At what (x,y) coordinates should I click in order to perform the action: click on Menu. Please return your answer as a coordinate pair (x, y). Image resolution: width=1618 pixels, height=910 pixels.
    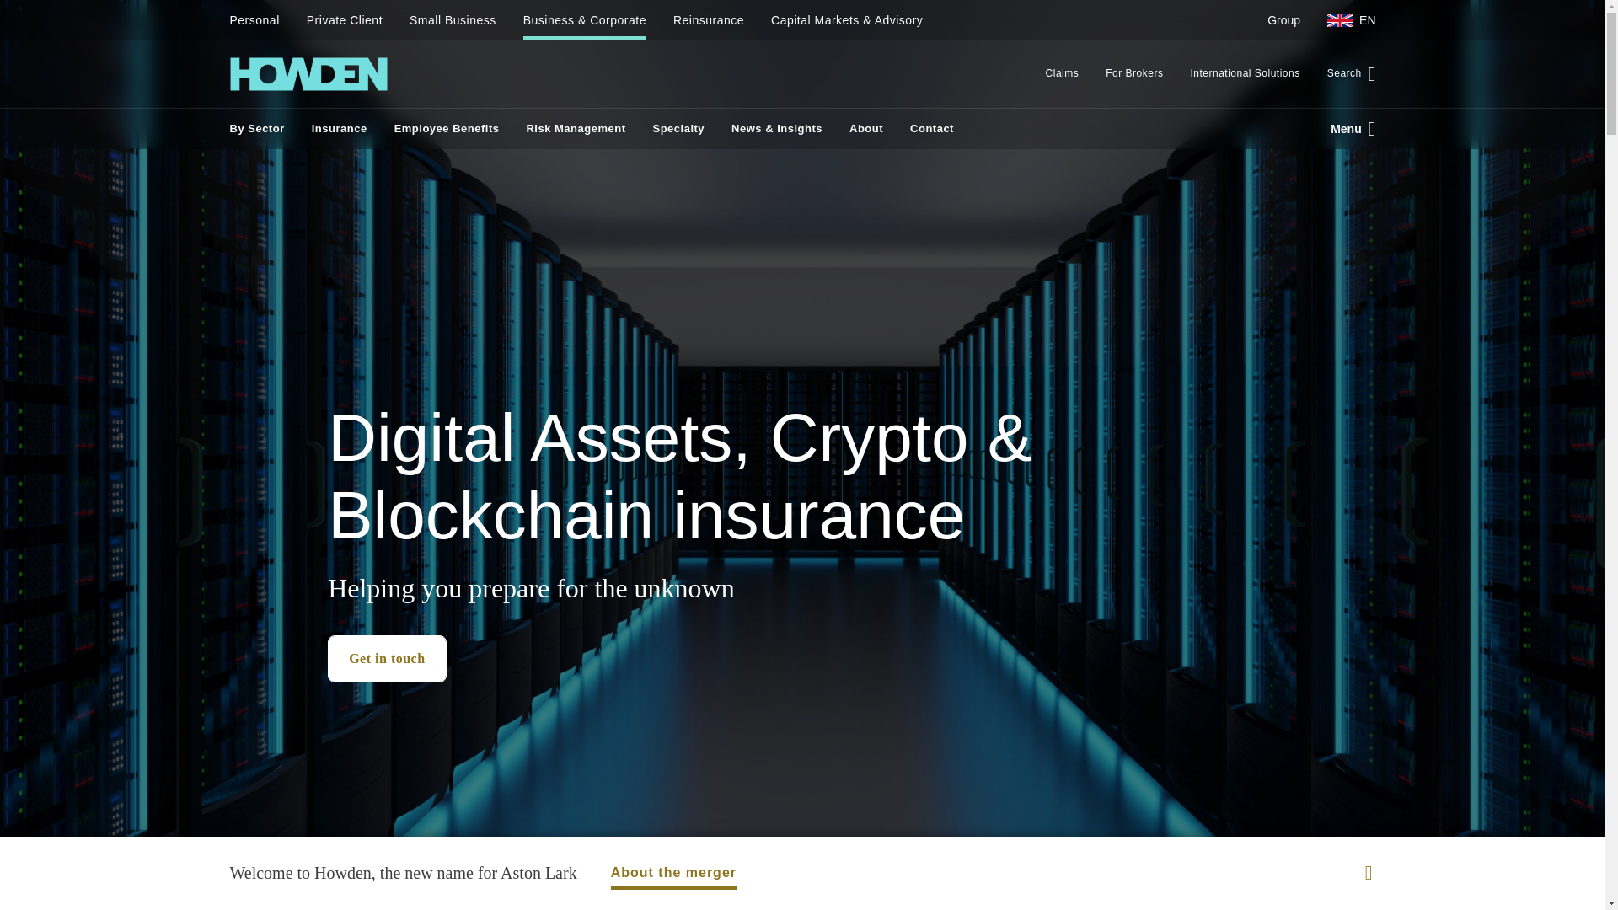
    Looking at the image, I should click on (1346, 128).